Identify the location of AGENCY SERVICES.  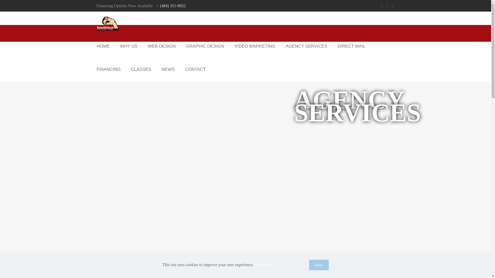
(307, 46).